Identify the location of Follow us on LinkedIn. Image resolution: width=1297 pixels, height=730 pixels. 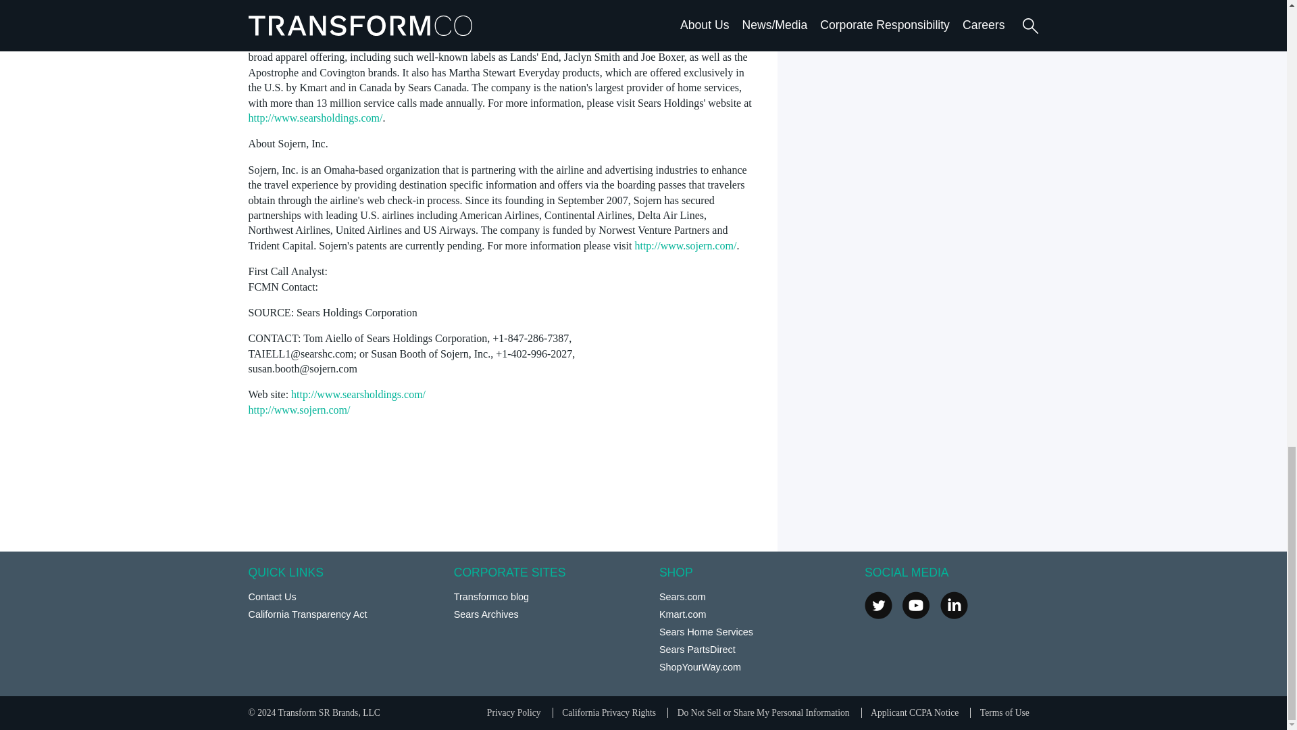
(954, 604).